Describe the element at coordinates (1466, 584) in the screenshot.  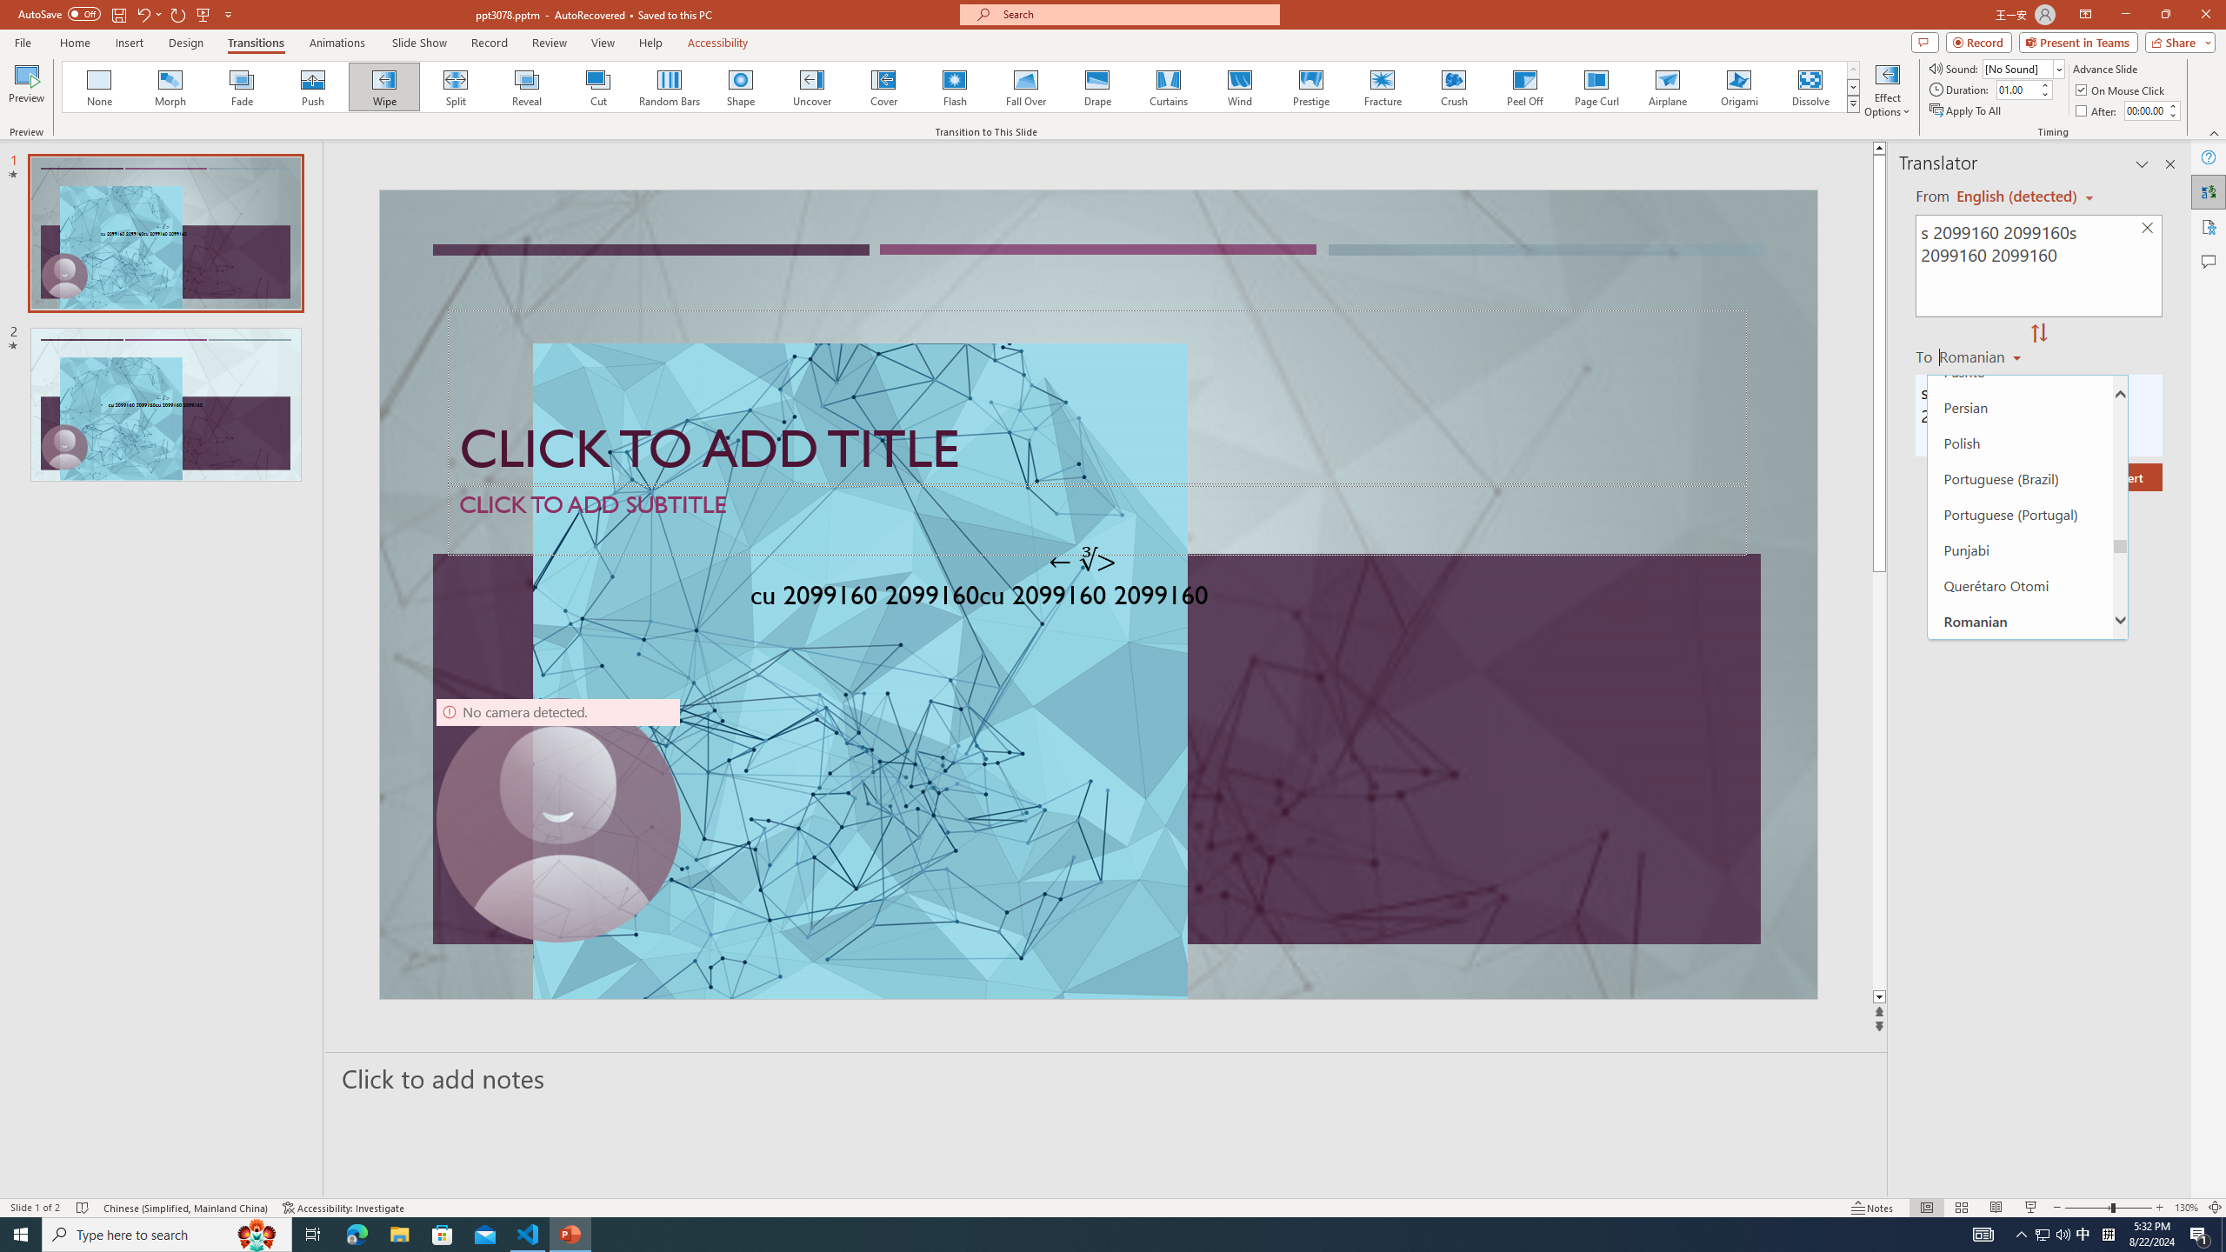
I see `Wang Yian` at that location.